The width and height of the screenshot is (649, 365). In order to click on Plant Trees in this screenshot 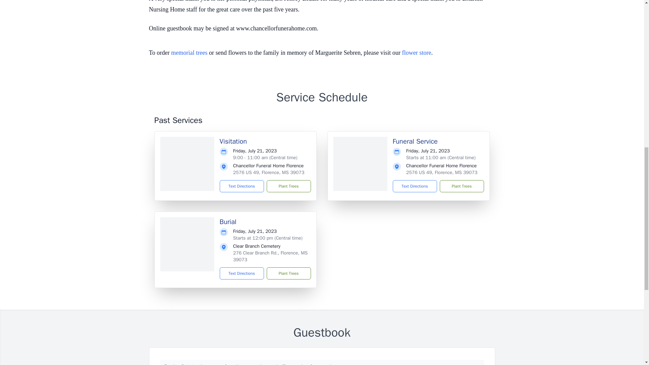, I will do `click(288, 273)`.